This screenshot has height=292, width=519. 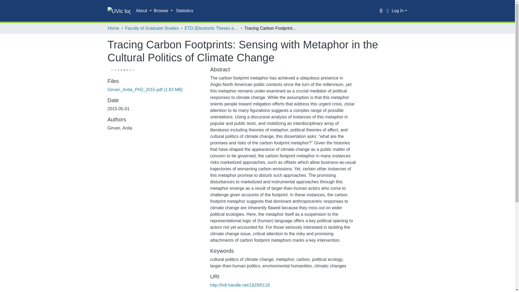 What do you see at coordinates (381, 11) in the screenshot?
I see `Search` at bounding box center [381, 11].